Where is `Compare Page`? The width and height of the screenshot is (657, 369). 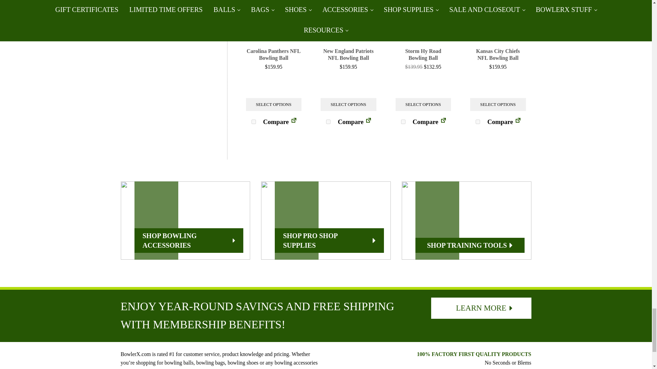
Compare Page is located at coordinates (518, 122).